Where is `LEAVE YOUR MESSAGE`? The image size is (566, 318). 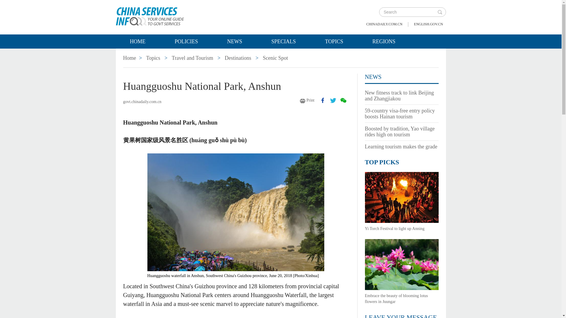
LEAVE YOUR MESSAGE is located at coordinates (401, 316).